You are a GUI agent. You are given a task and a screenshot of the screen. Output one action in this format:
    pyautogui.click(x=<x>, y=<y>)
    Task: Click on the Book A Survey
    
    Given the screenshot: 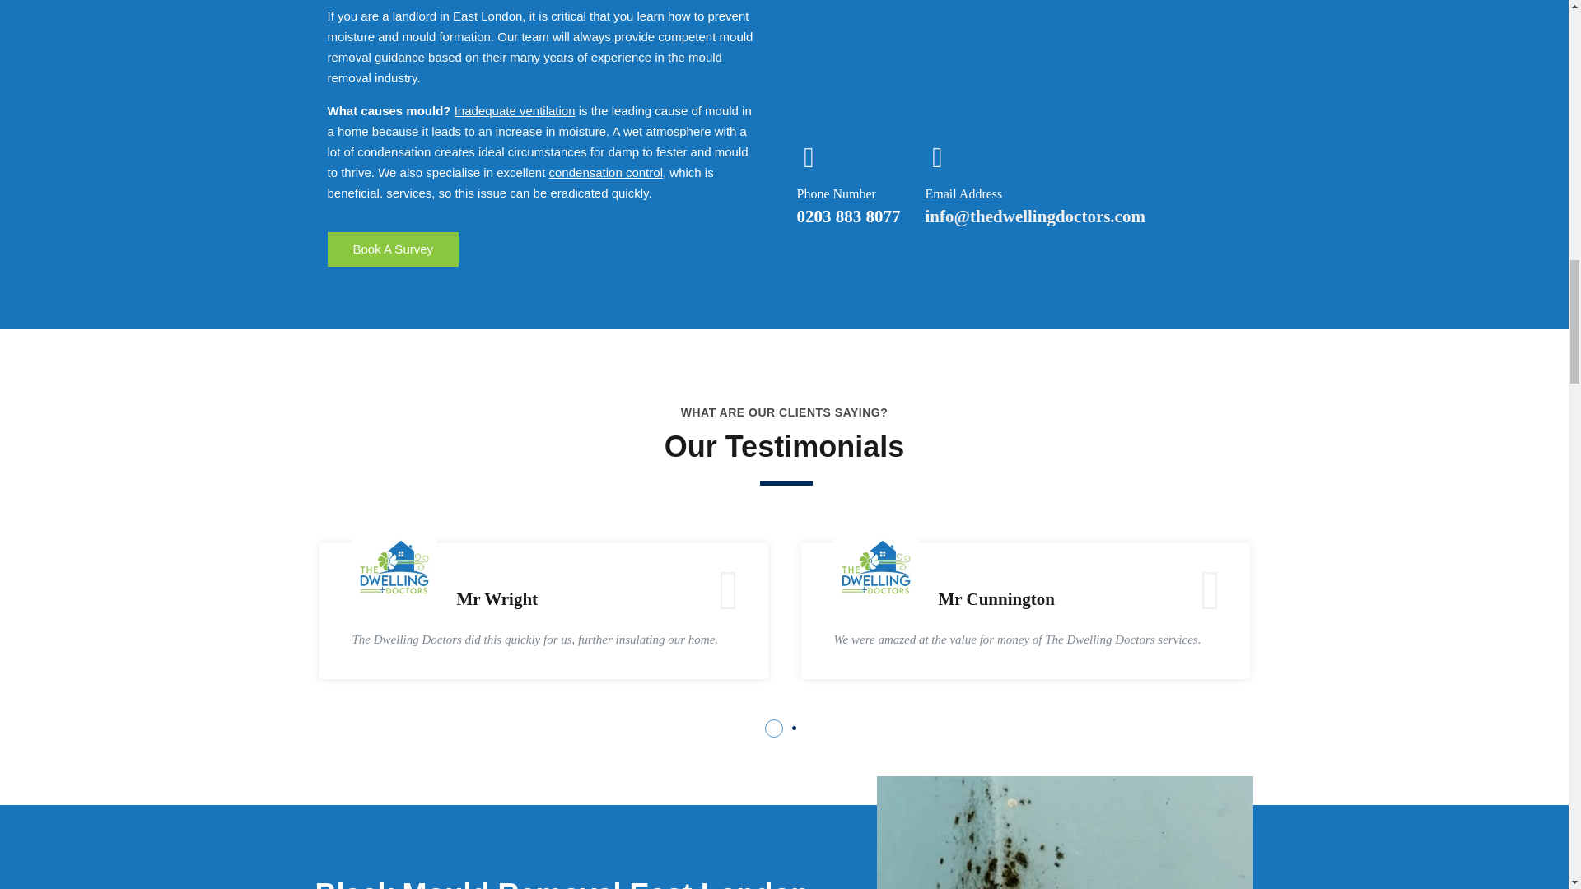 What is the action you would take?
    pyautogui.click(x=394, y=249)
    